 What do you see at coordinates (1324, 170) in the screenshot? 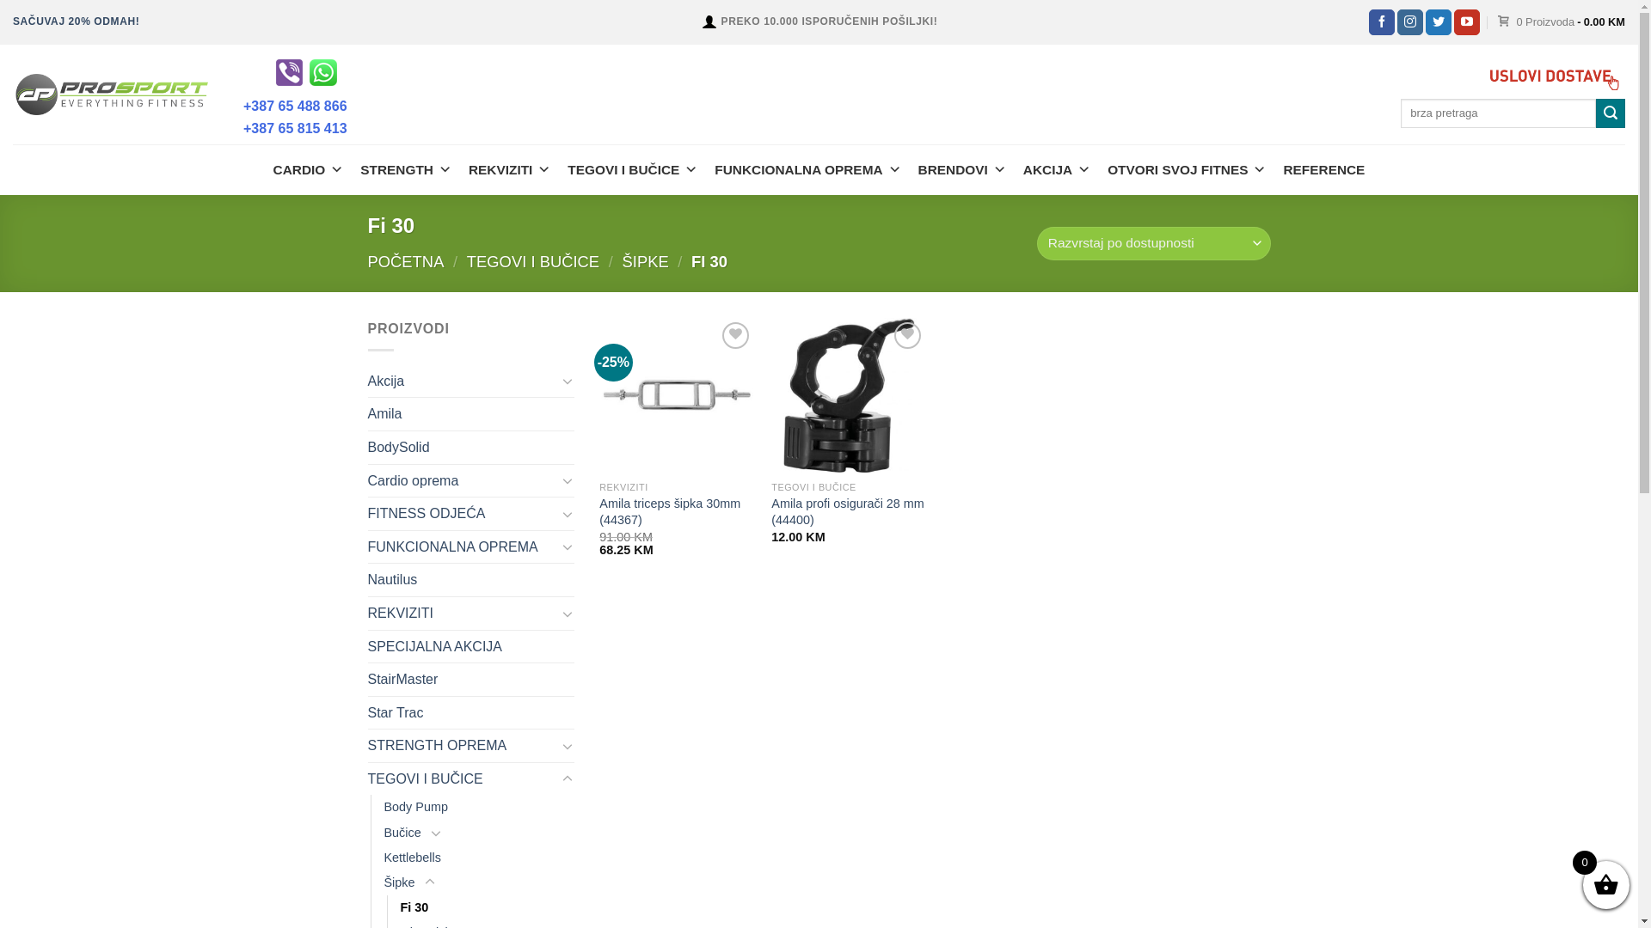
I see `REFERENCE` at bounding box center [1324, 170].